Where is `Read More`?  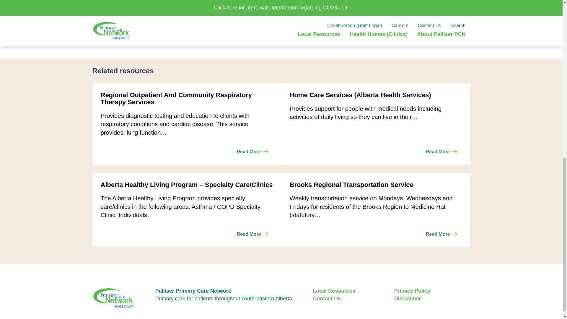
Read More is located at coordinates (252, 234).